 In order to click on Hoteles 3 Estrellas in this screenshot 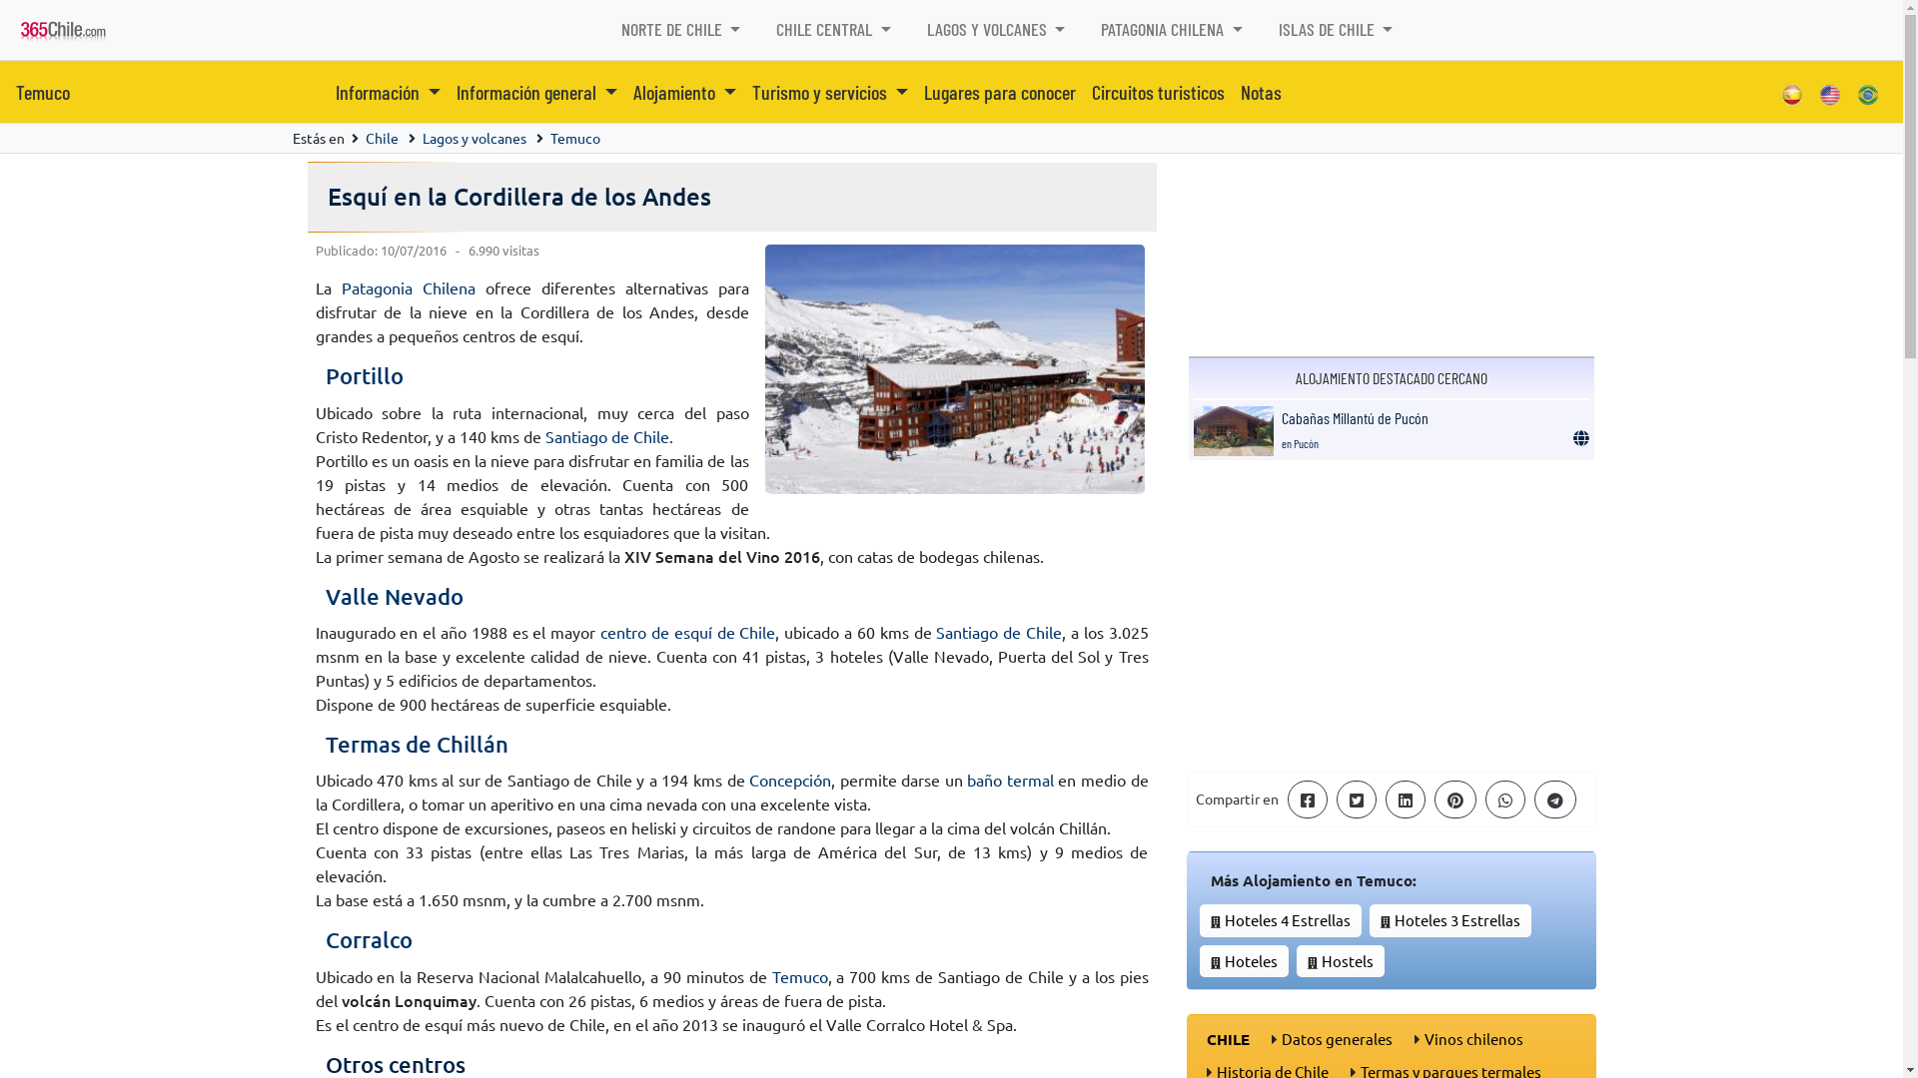, I will do `click(1457, 920)`.